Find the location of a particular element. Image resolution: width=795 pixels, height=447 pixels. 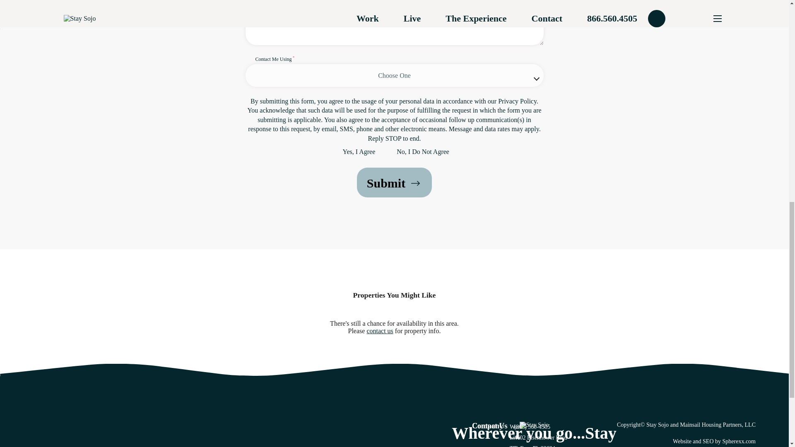

Message is located at coordinates (394, 22).